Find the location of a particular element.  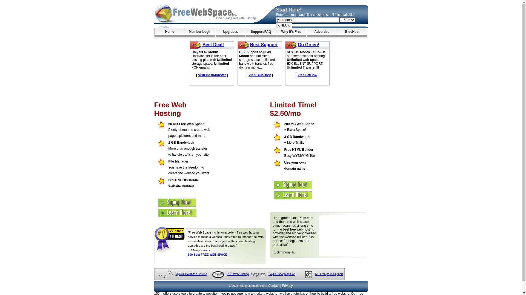

CHECK is located at coordinates (284, 25).